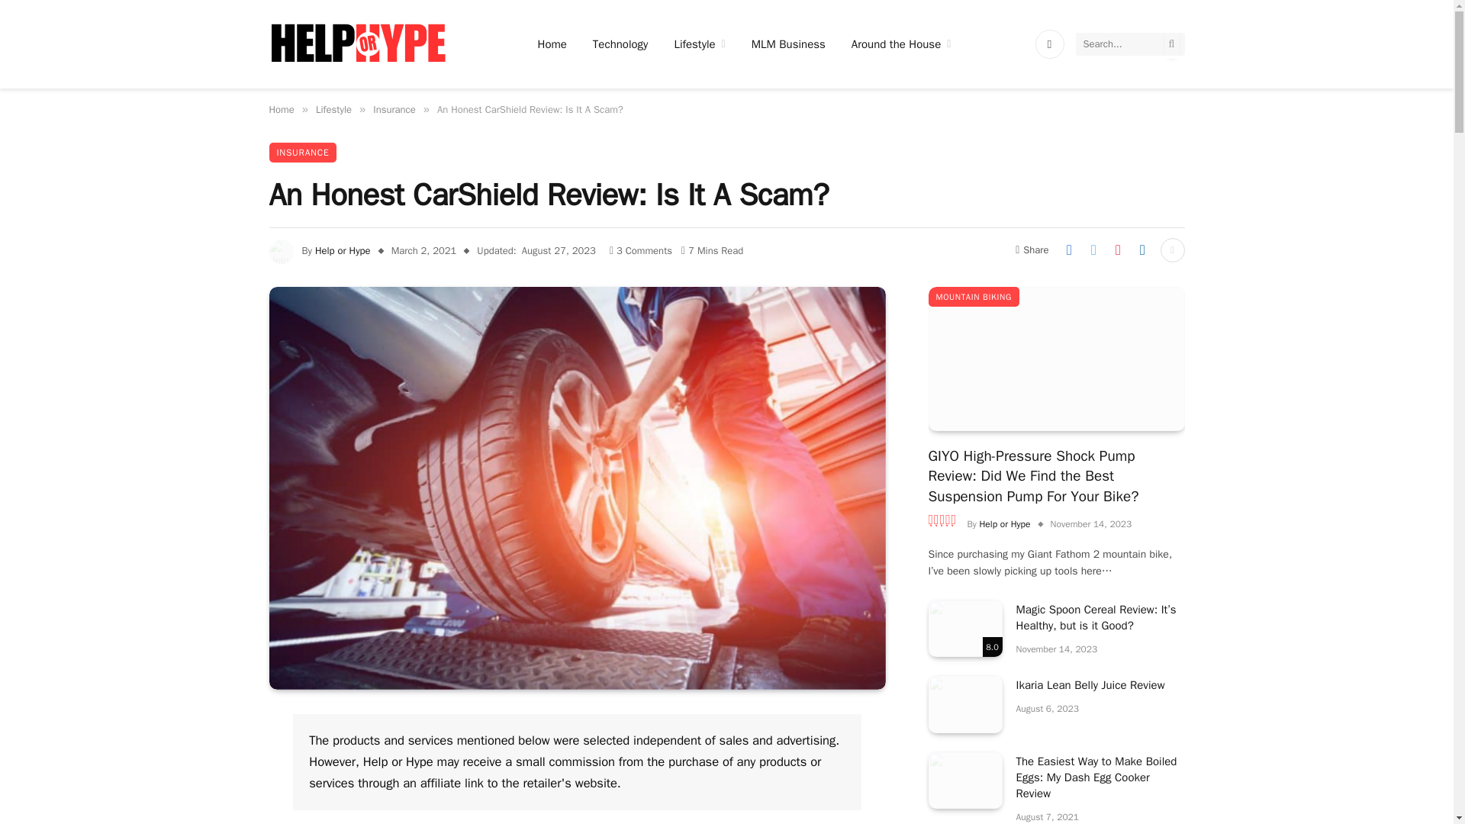 The image size is (1465, 824). I want to click on Around the House, so click(900, 44).